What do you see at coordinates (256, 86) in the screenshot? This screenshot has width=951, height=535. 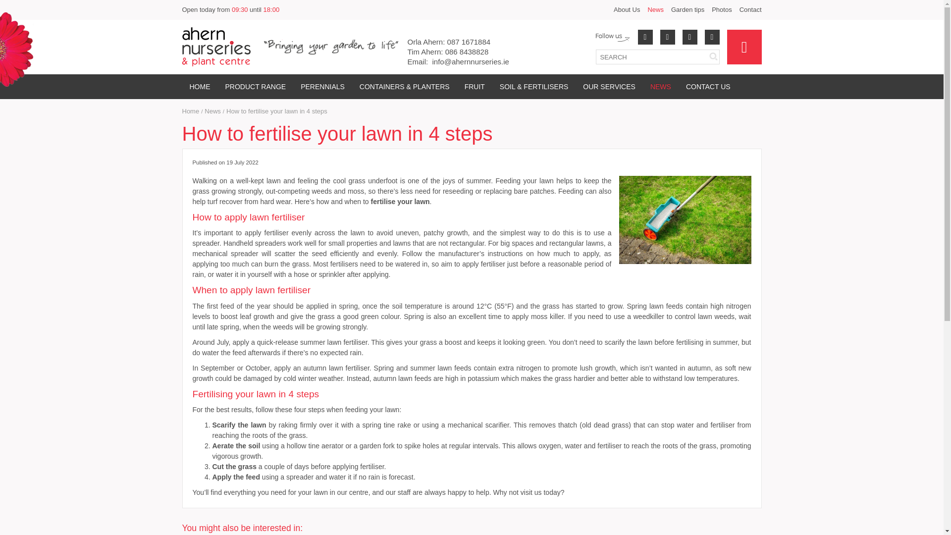 I see `Product Range` at bounding box center [256, 86].